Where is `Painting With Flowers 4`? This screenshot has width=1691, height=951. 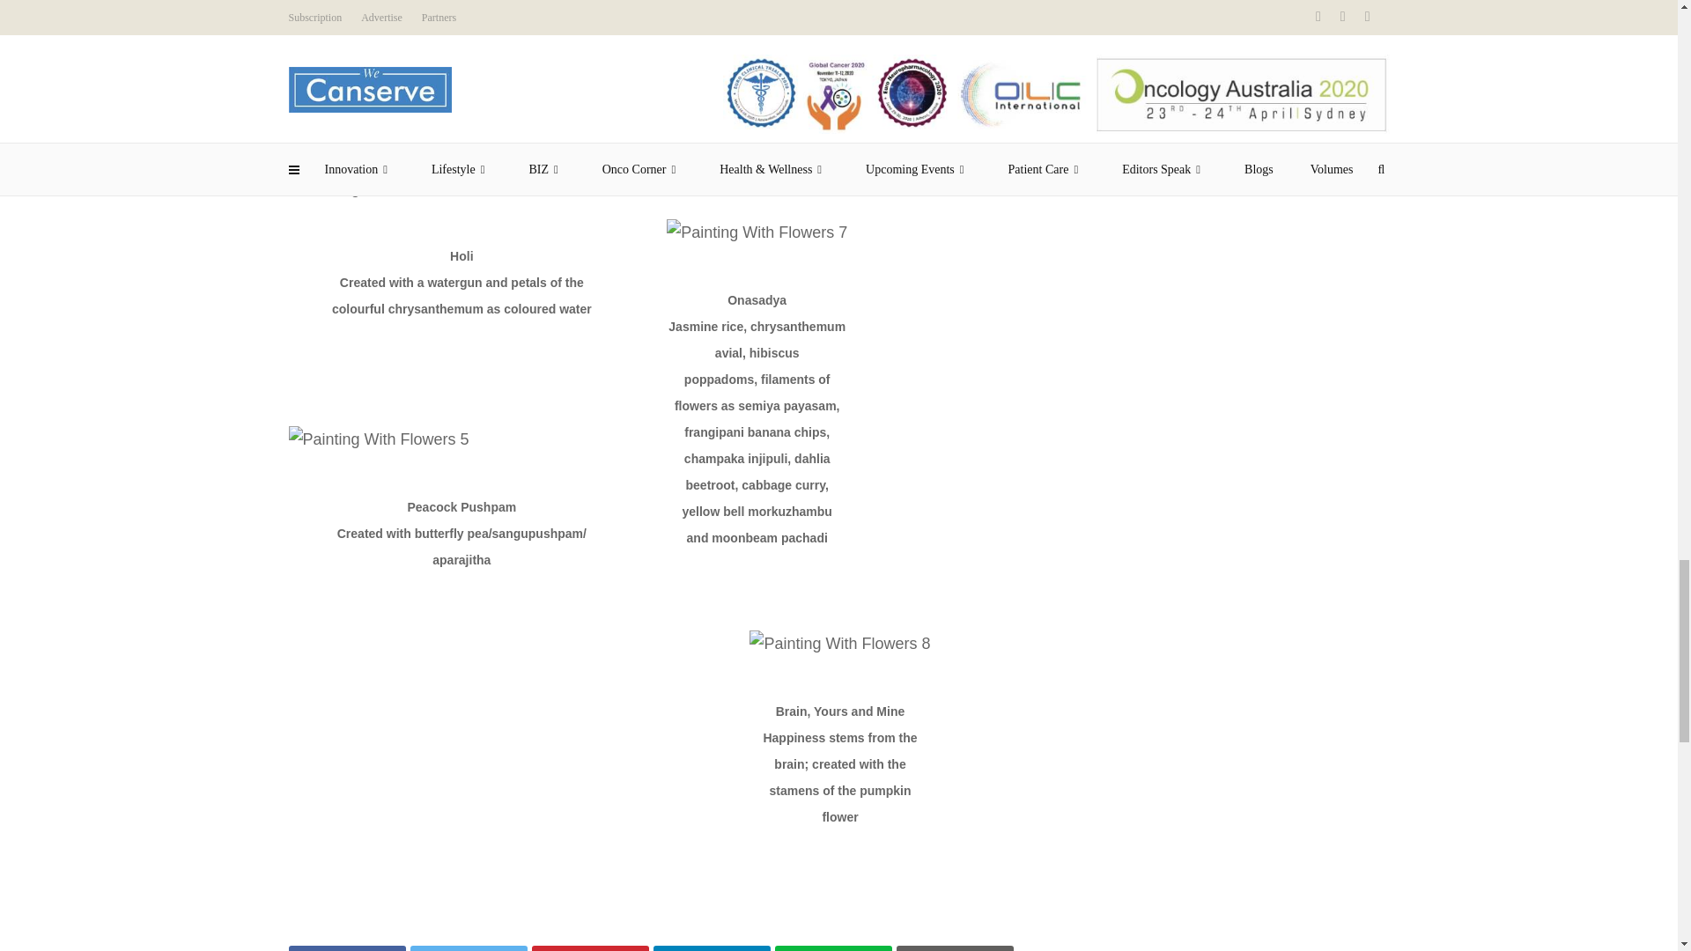 Painting With Flowers 4 is located at coordinates (379, 188).